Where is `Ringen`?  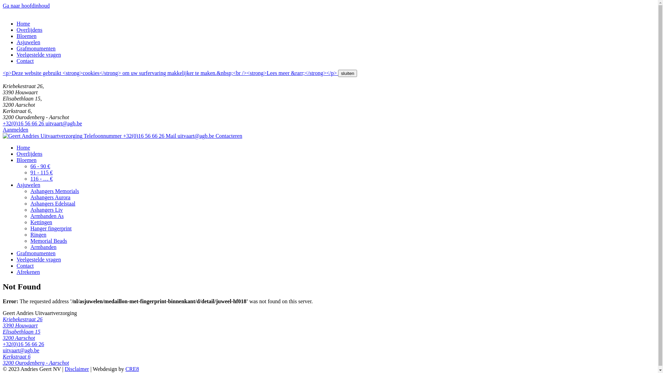 Ringen is located at coordinates (38, 235).